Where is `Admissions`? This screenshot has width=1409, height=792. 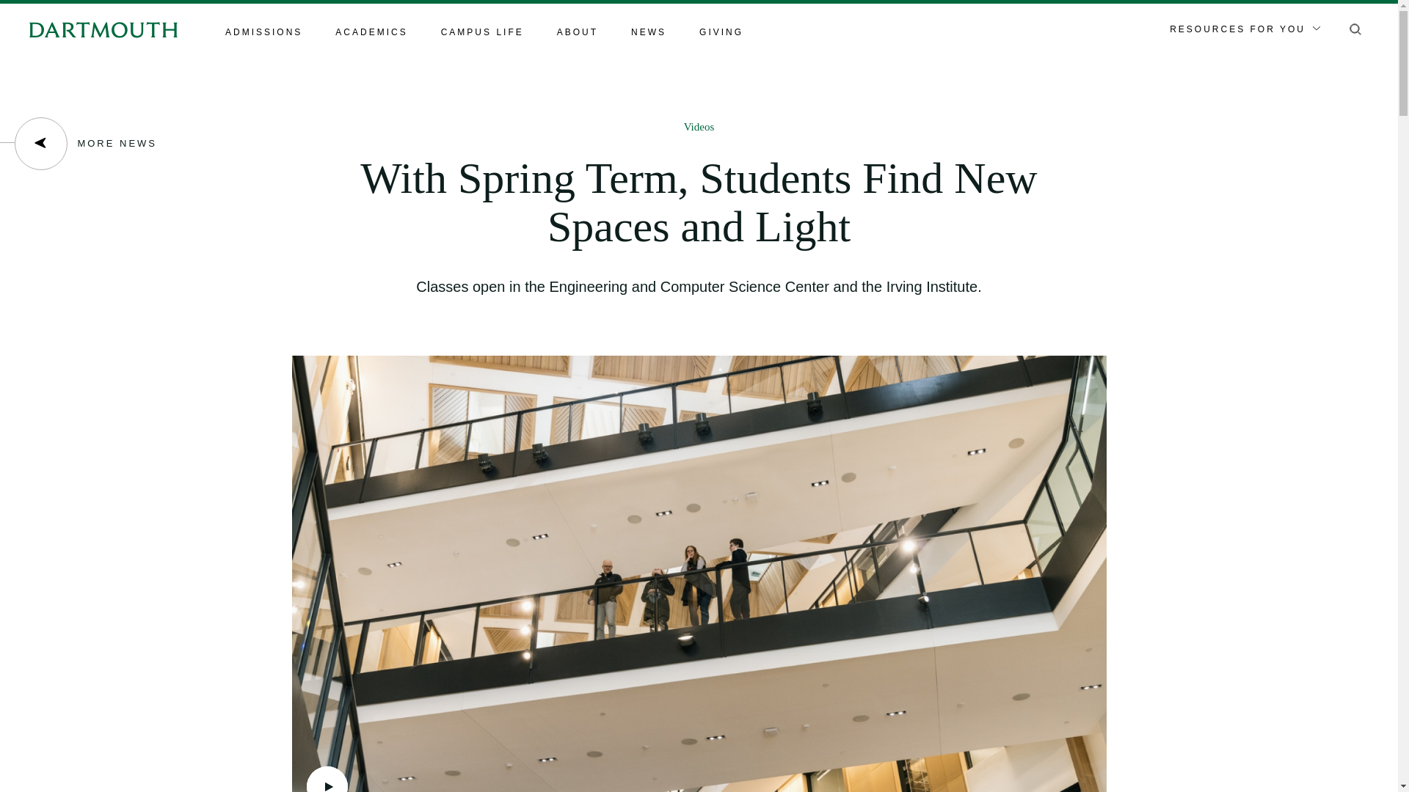 Admissions is located at coordinates (264, 33).